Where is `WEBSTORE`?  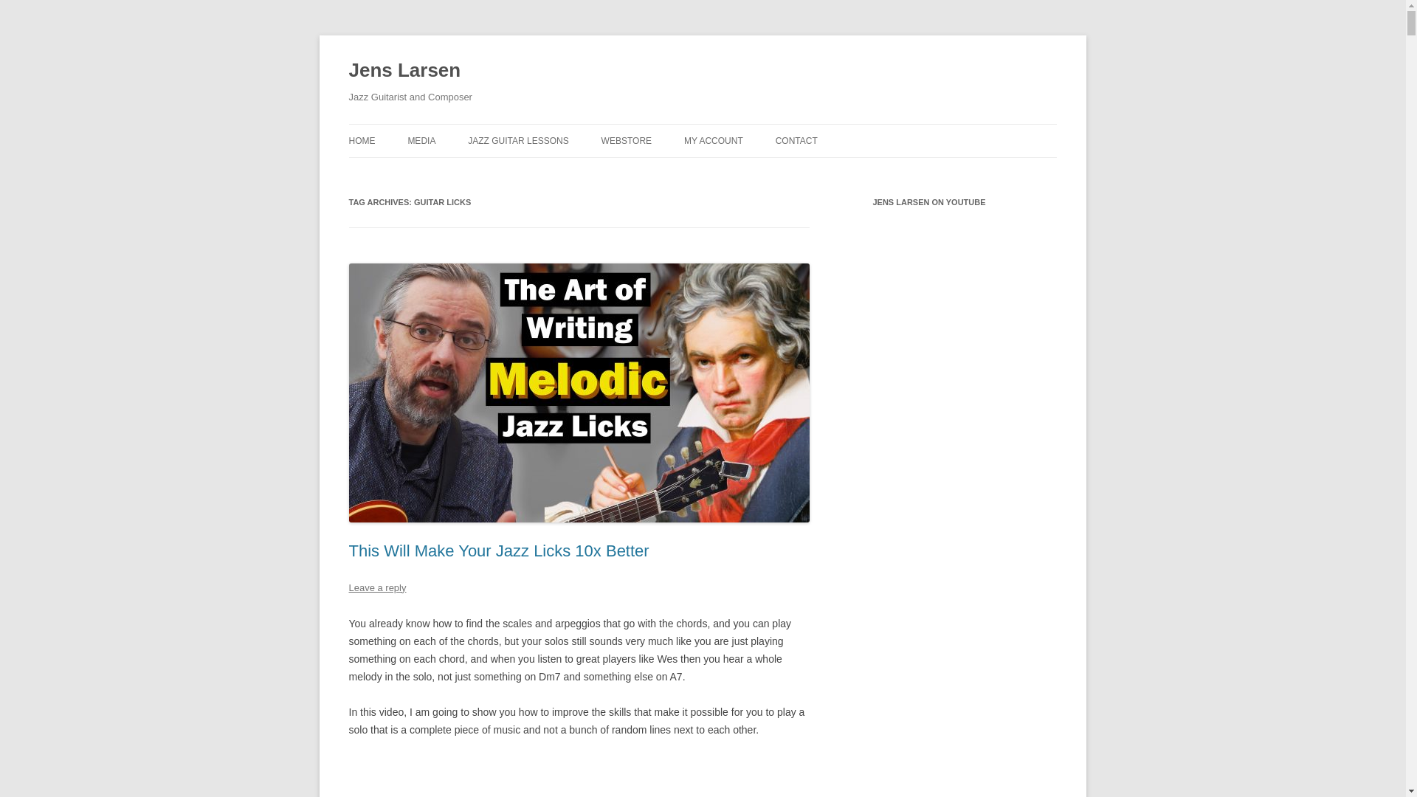
WEBSTORE is located at coordinates (626, 140).